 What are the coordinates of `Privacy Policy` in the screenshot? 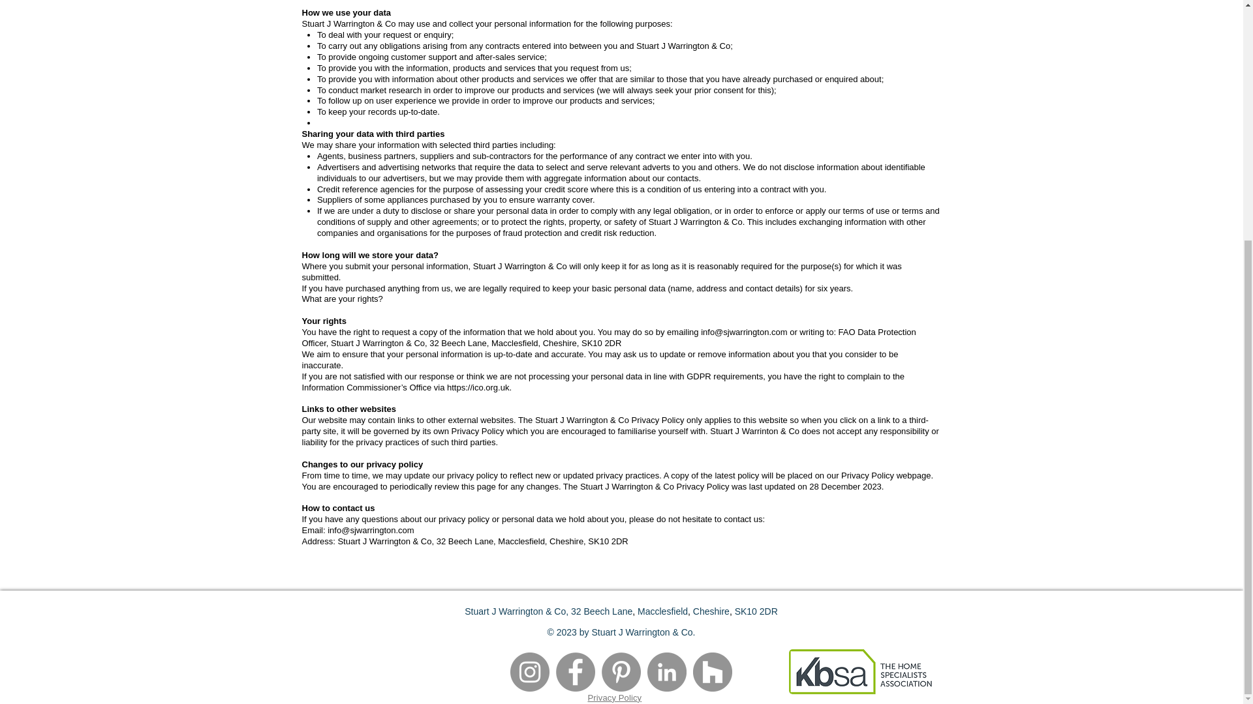 It's located at (615, 697).